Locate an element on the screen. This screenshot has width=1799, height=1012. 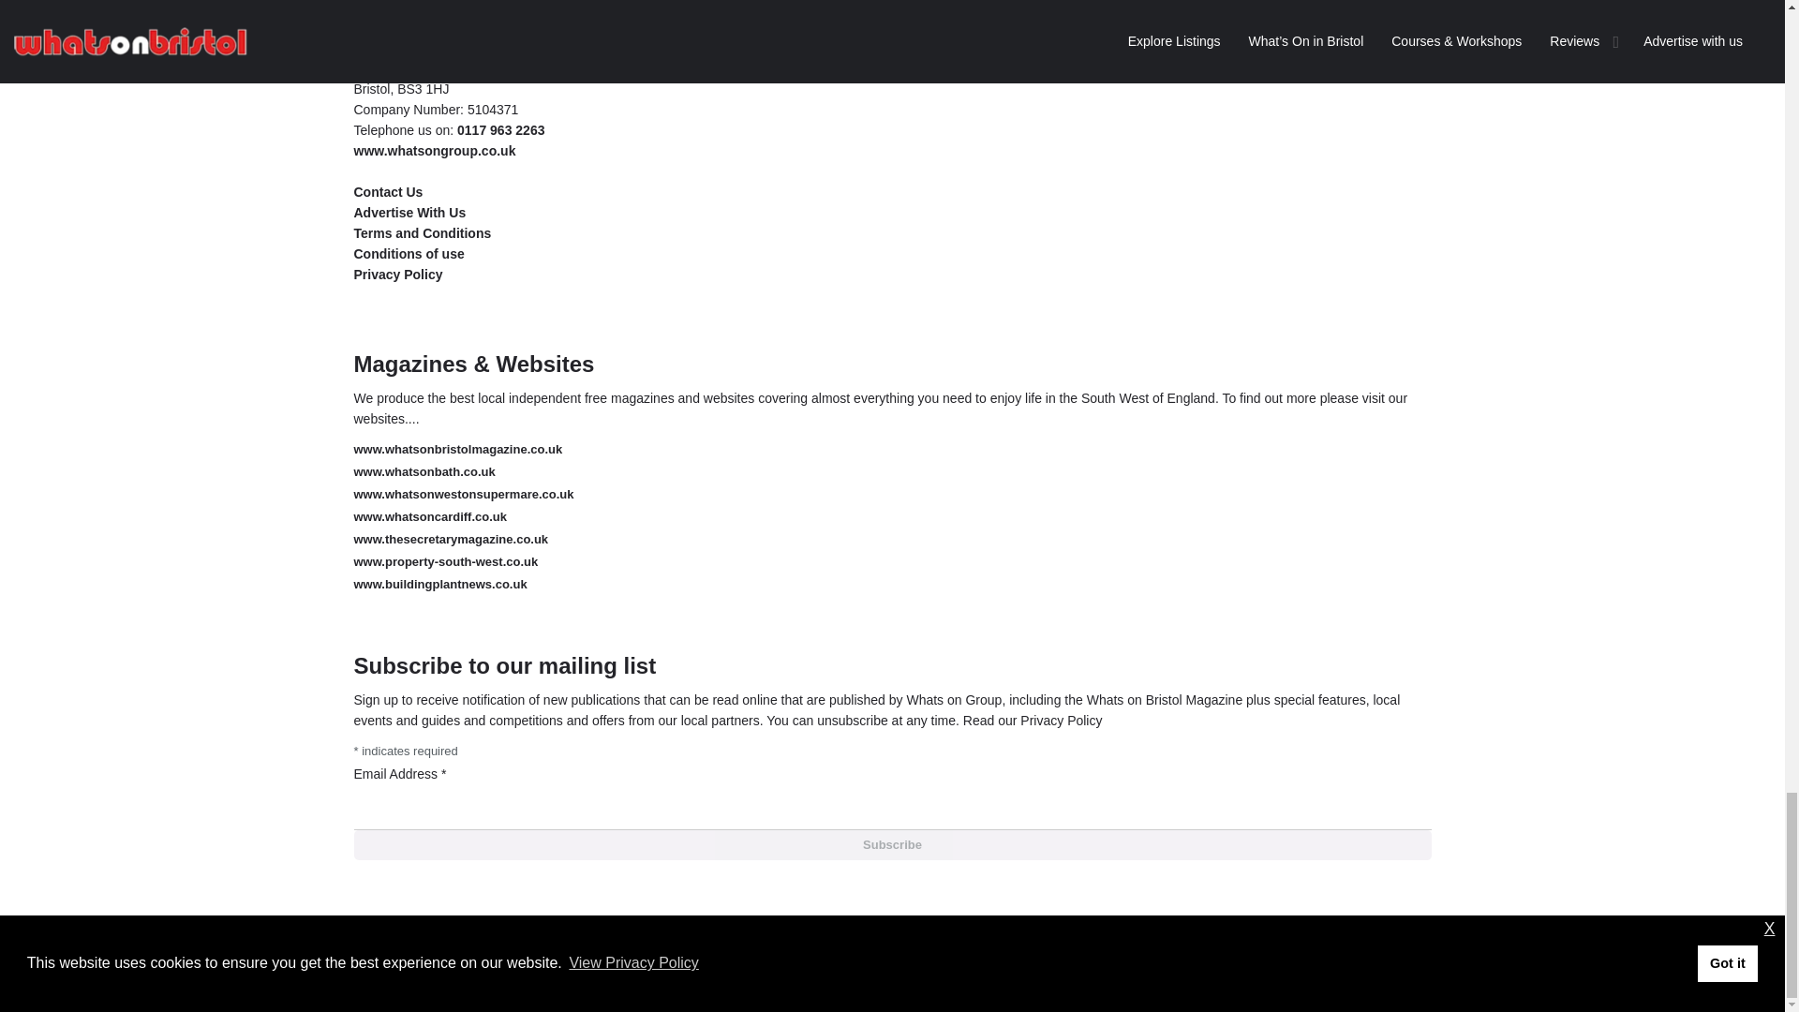
Conditions of use is located at coordinates (409, 253).